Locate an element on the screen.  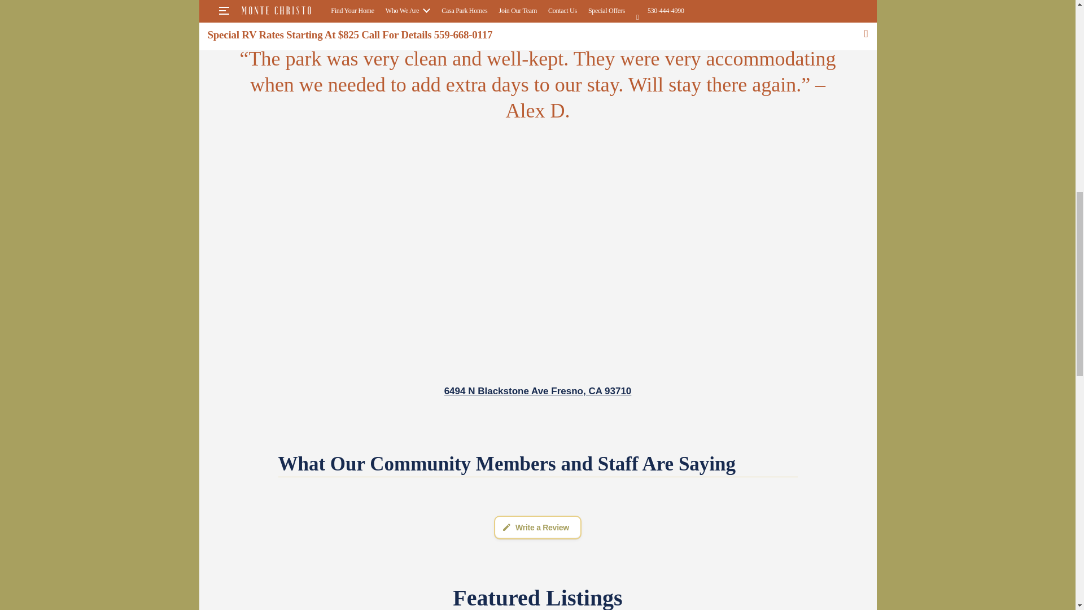
Write a Review is located at coordinates (537, 527).